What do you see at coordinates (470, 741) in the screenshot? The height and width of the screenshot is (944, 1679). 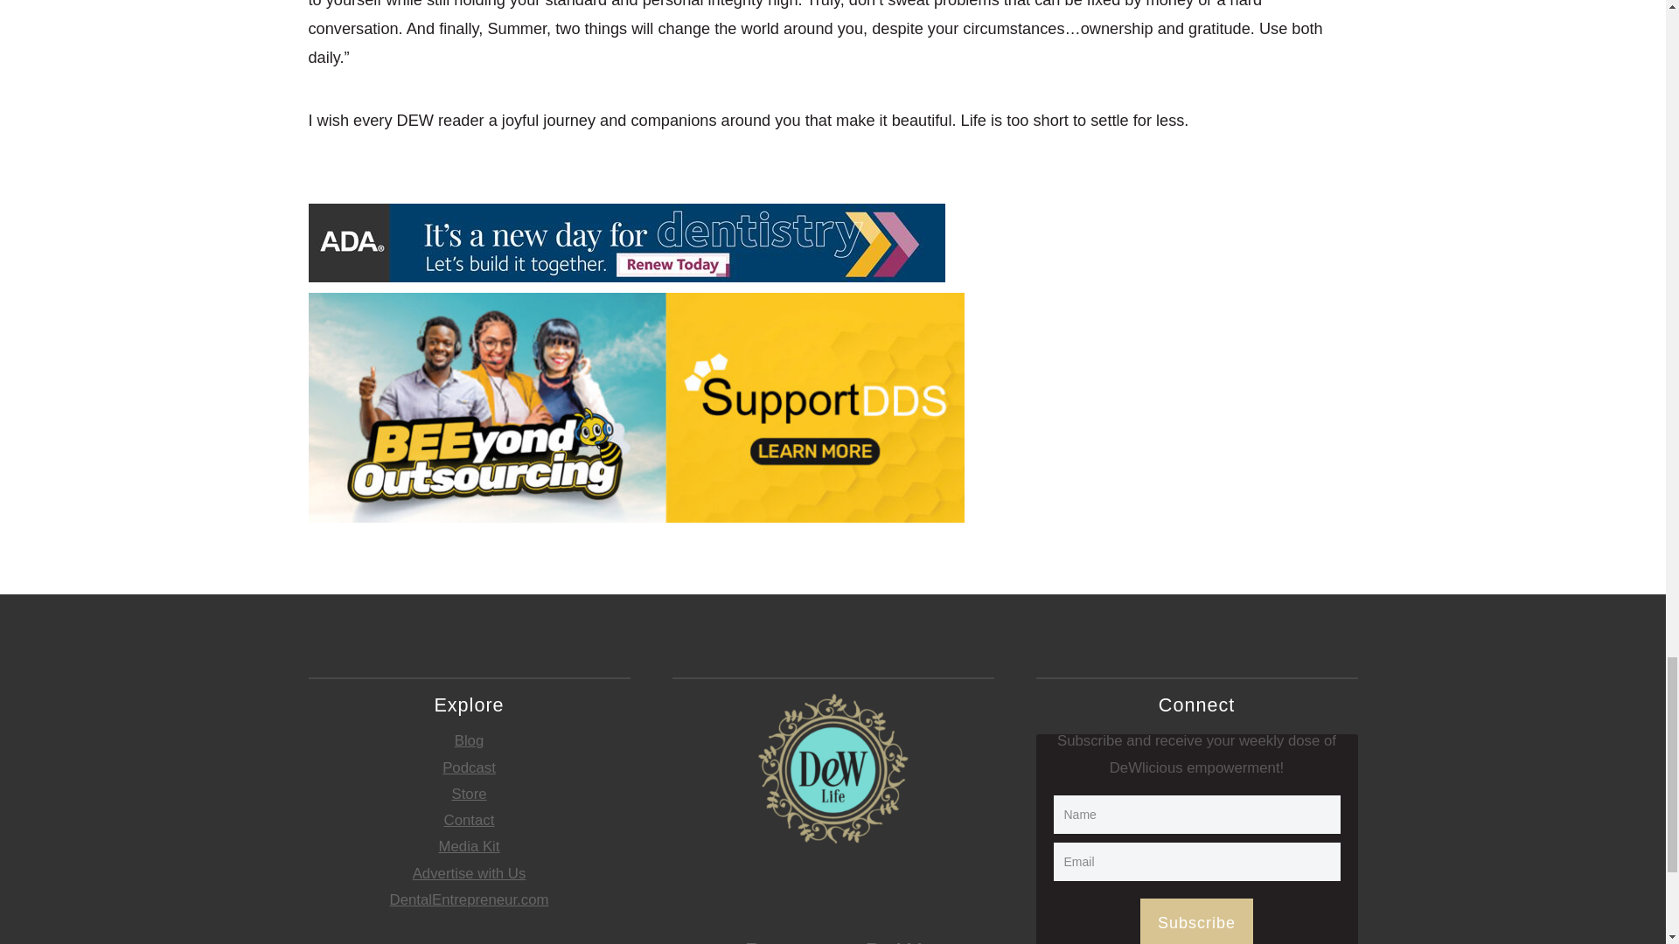 I see `Blog` at bounding box center [470, 741].